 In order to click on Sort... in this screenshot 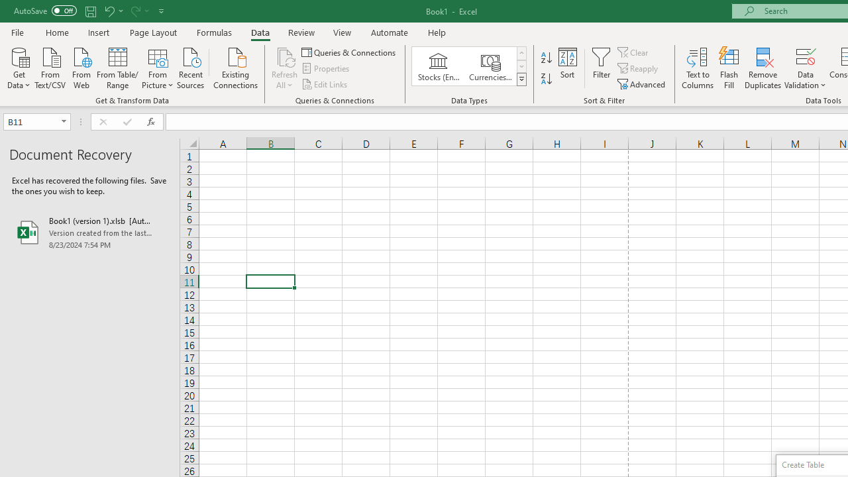, I will do `click(567, 68)`.